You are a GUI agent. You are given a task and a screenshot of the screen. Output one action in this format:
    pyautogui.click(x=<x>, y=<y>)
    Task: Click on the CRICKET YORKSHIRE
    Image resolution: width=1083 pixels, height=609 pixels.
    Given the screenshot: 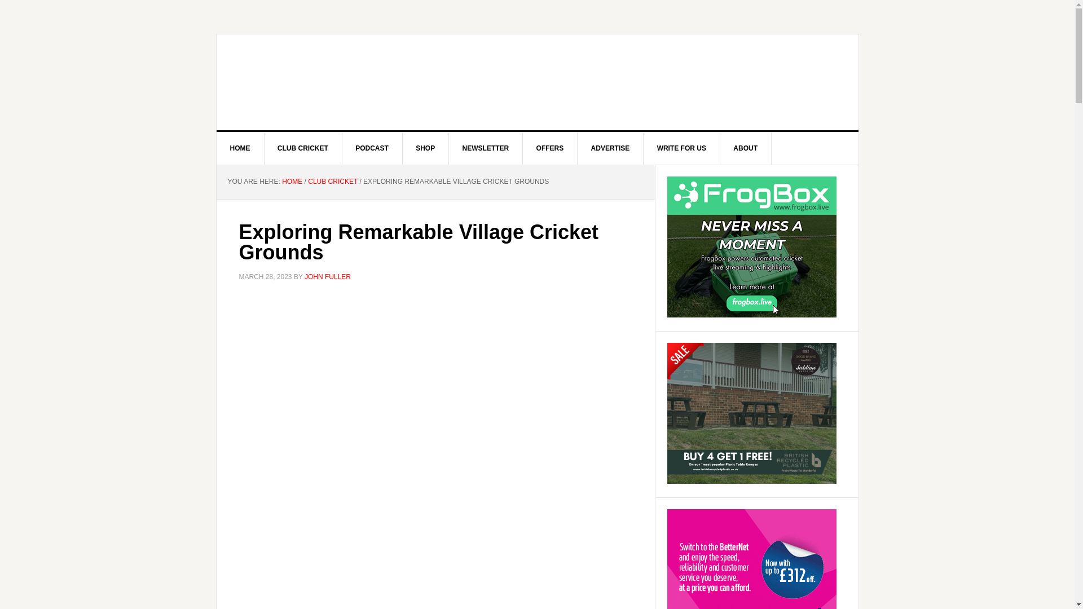 What is the action you would take?
    pyautogui.click(x=538, y=82)
    